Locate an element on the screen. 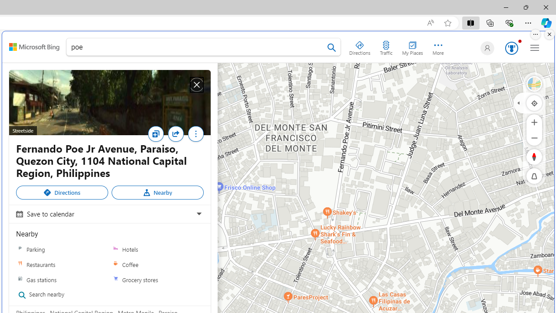 The height and width of the screenshot is (313, 556). Browser essentials is located at coordinates (509, 23).